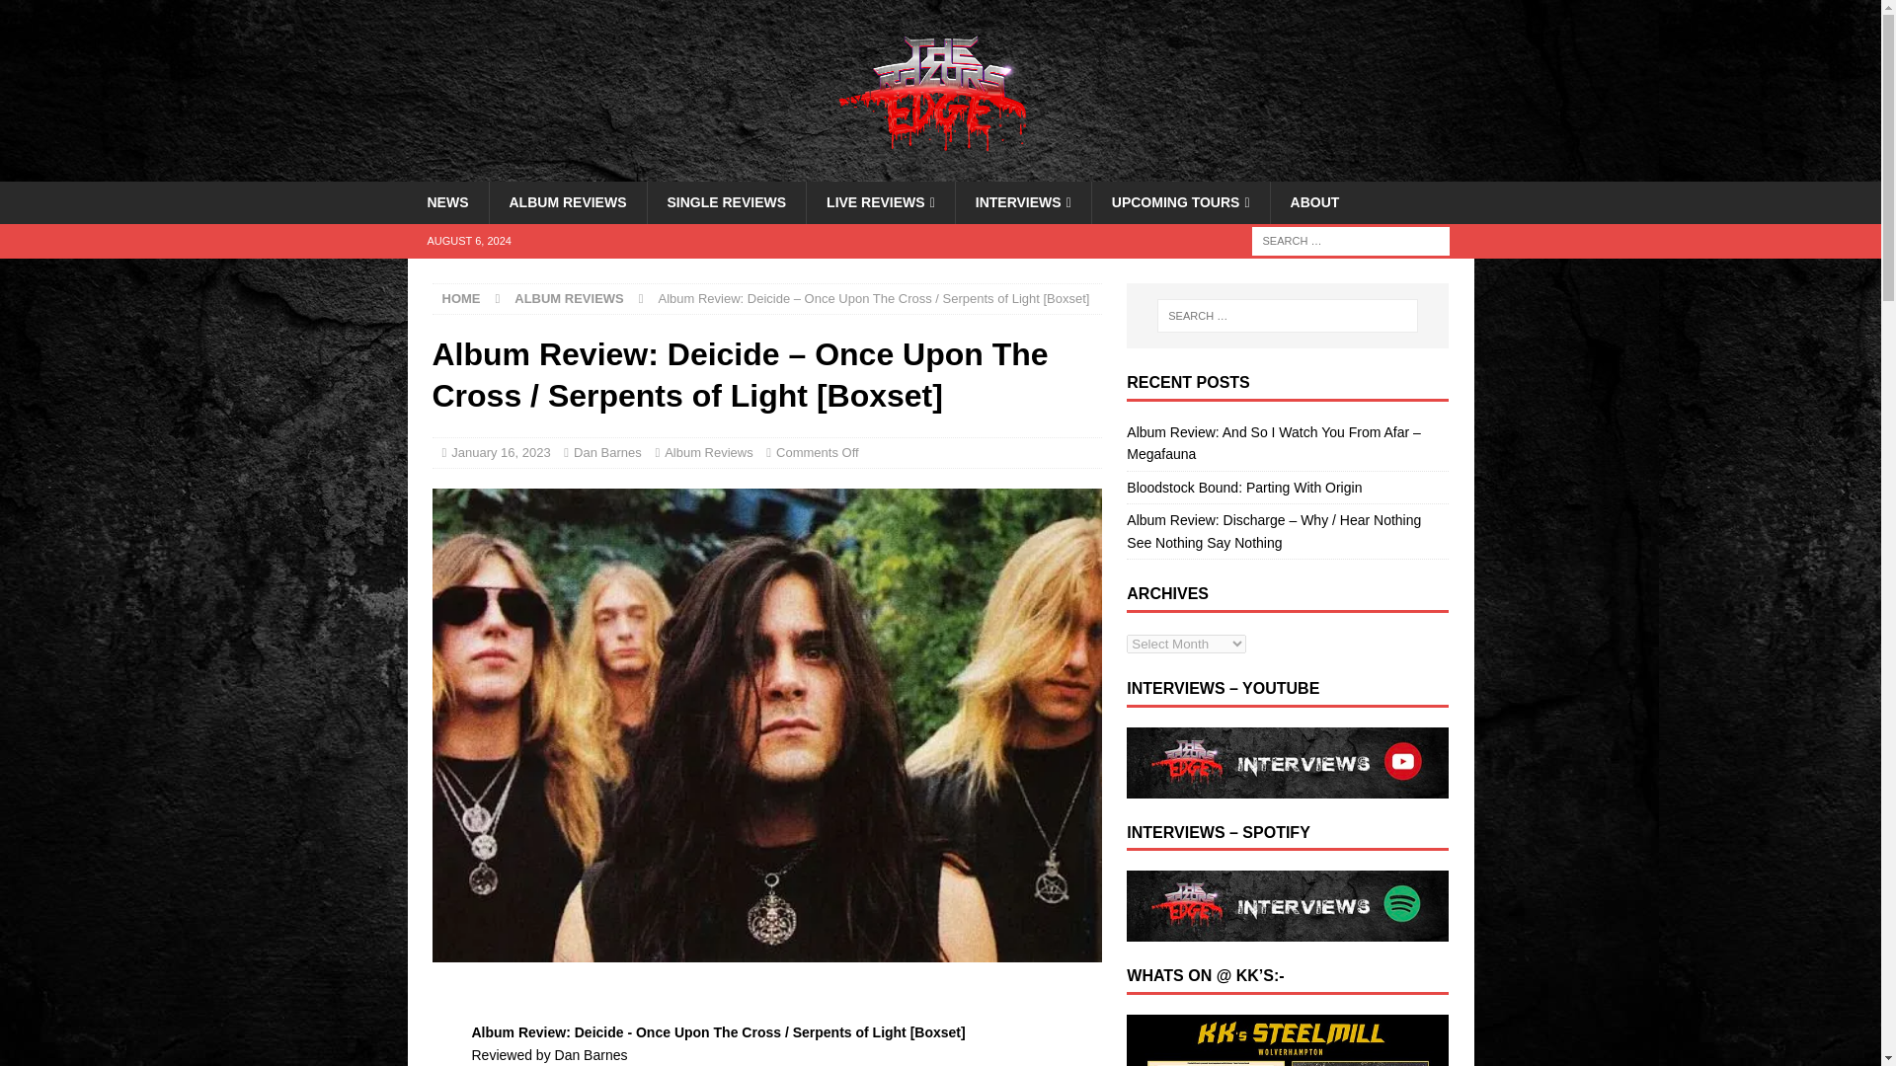  I want to click on SINGLE REVIEWS, so click(726, 201).